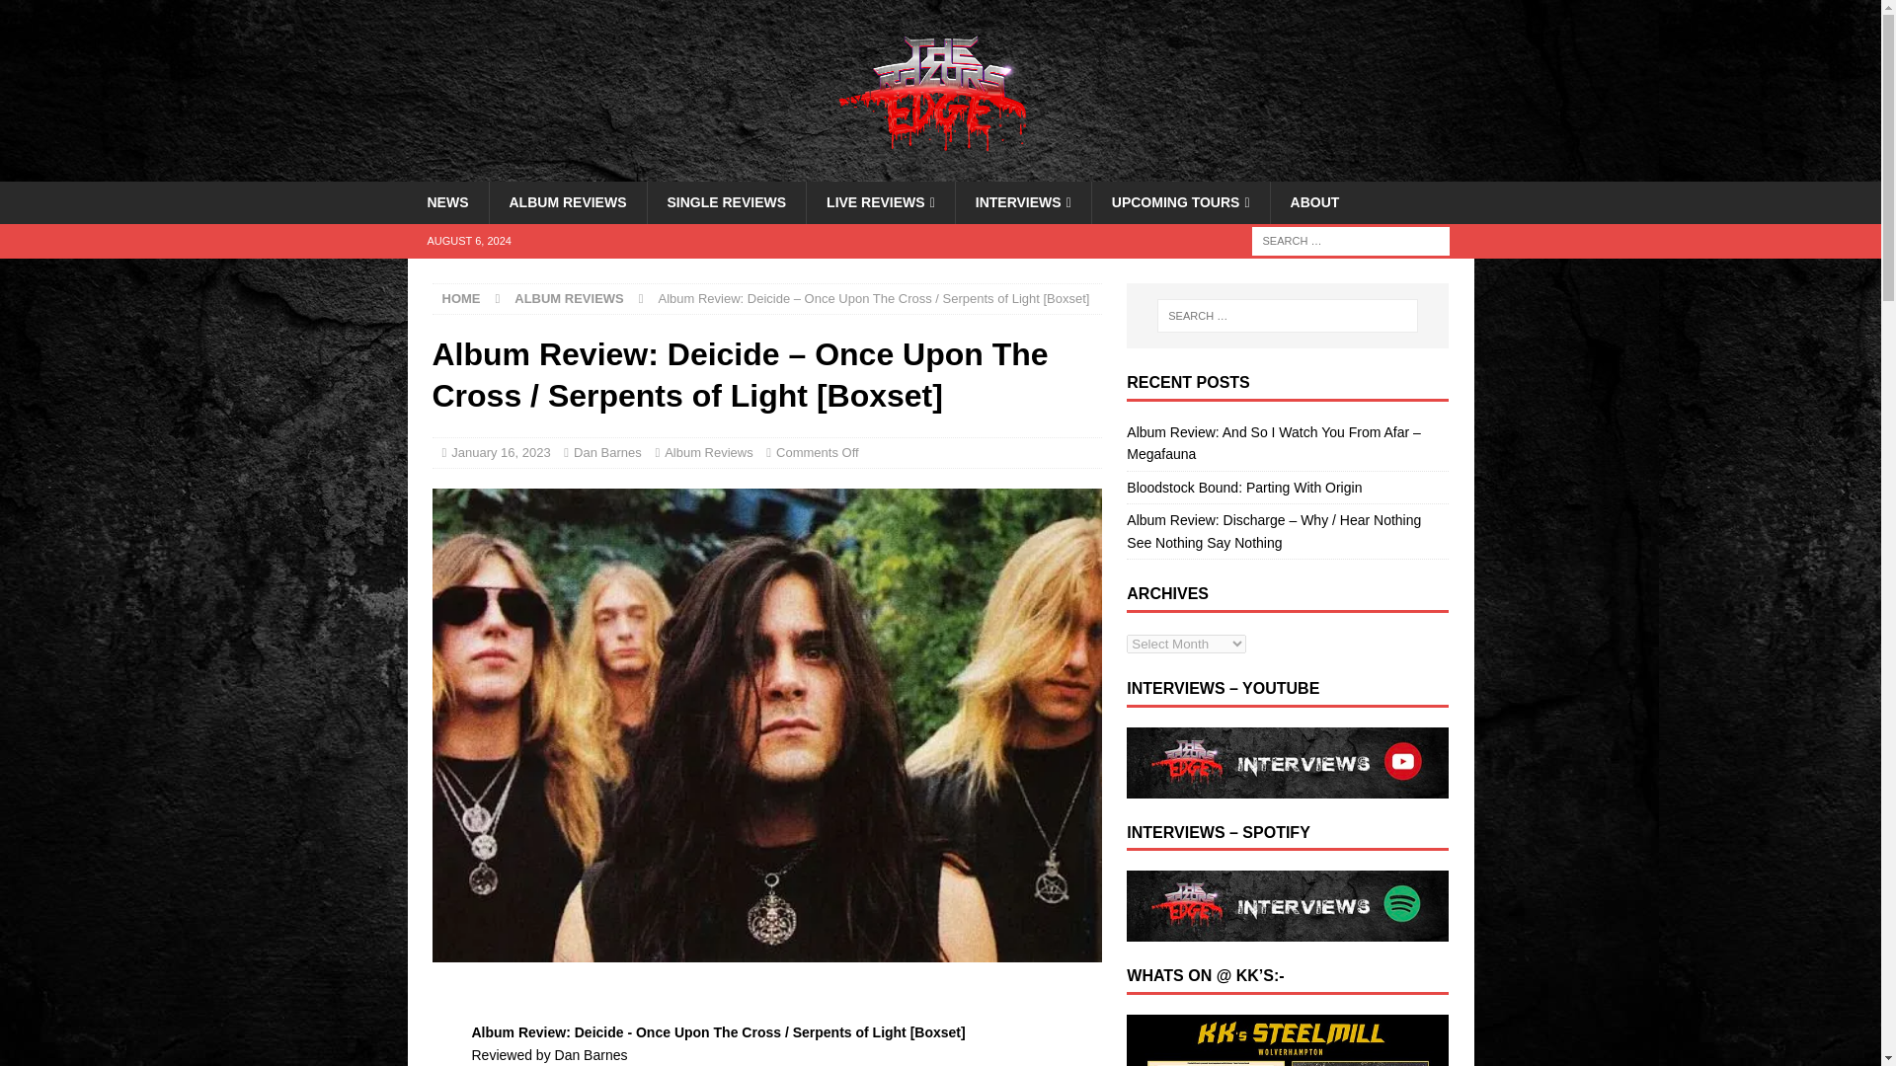  I want to click on SINGLE REVIEWS, so click(726, 201).